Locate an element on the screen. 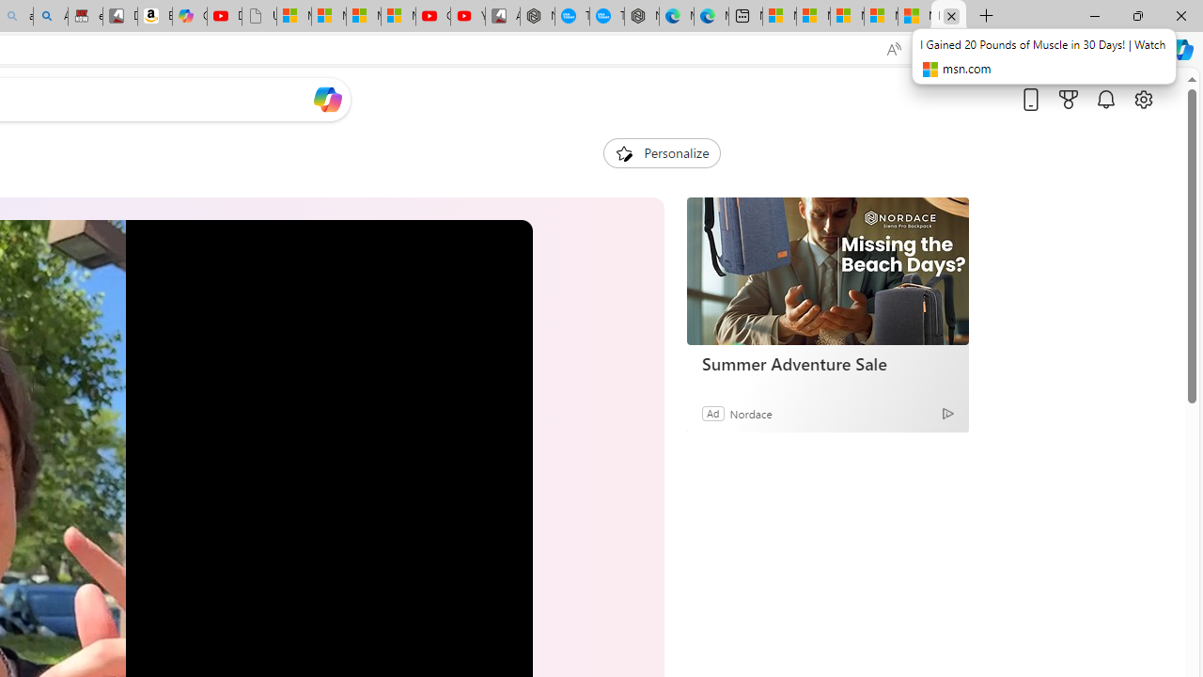 The height and width of the screenshot is (677, 1203). Read aloud this page (Ctrl+Shift+U) is located at coordinates (893, 50).